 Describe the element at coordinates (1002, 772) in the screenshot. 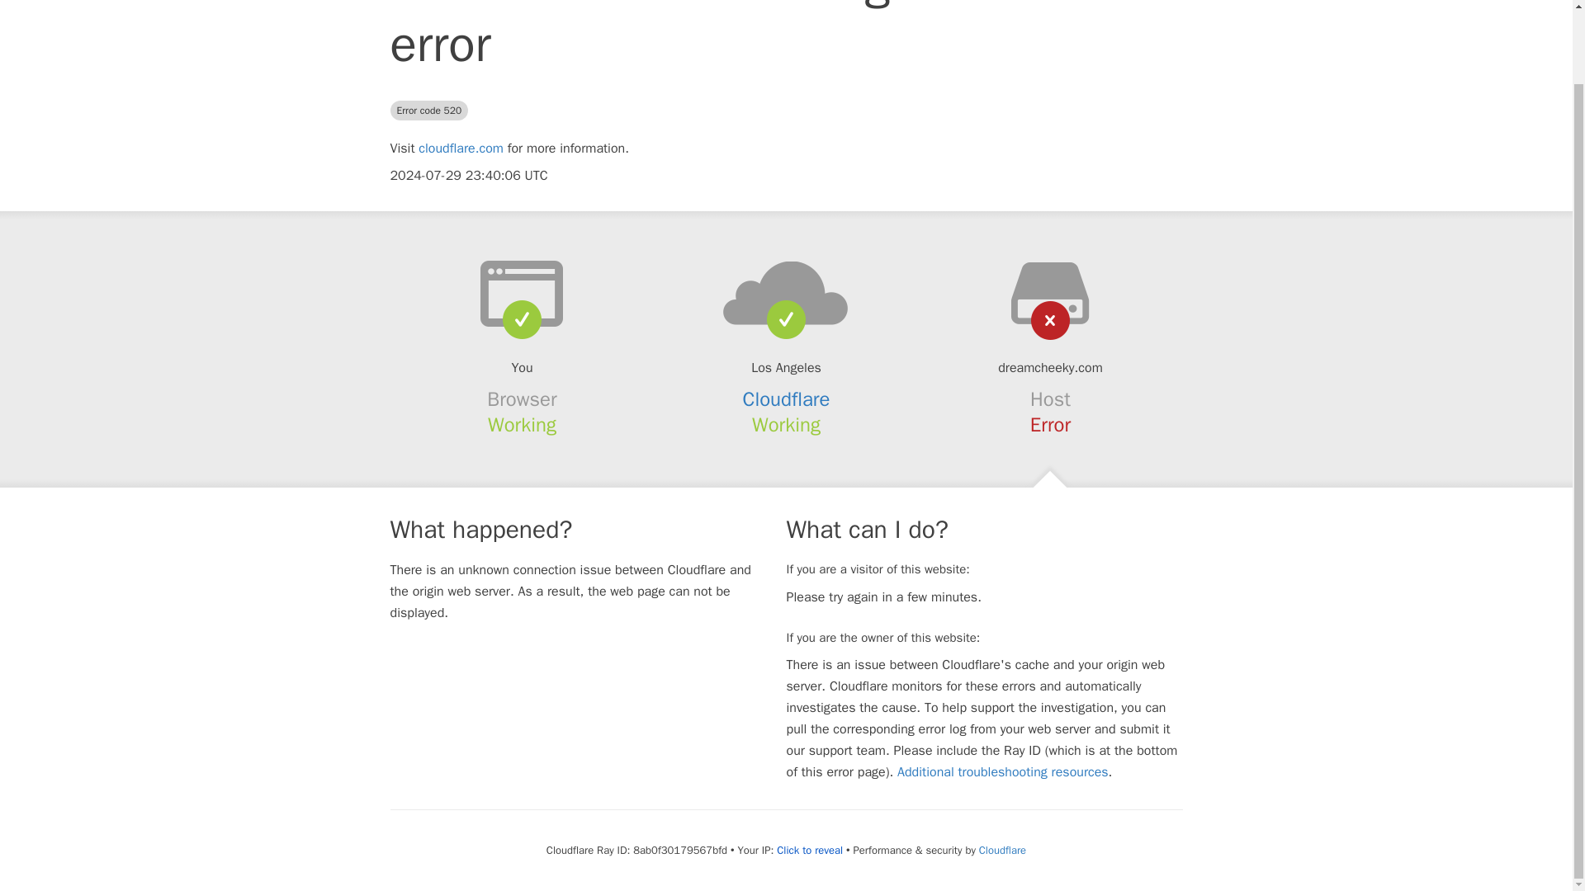

I see `Additional troubleshooting resources` at that location.